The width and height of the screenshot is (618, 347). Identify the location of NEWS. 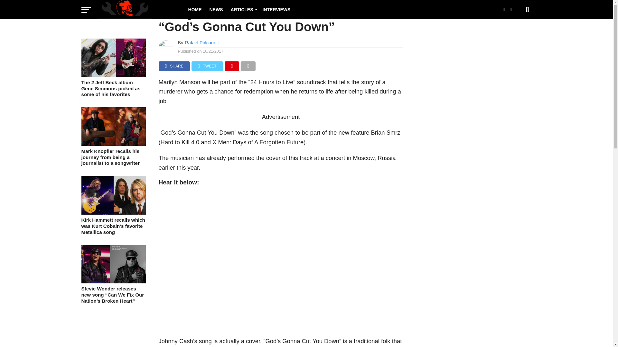
(216, 10).